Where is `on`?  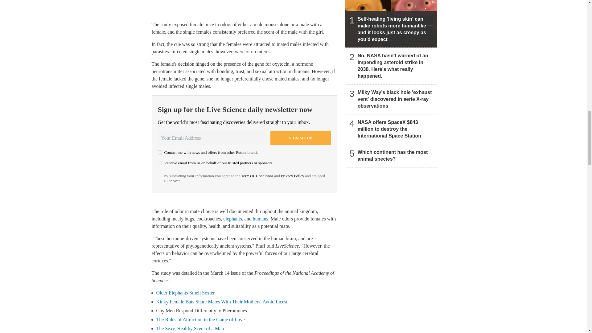
on is located at coordinates (160, 152).